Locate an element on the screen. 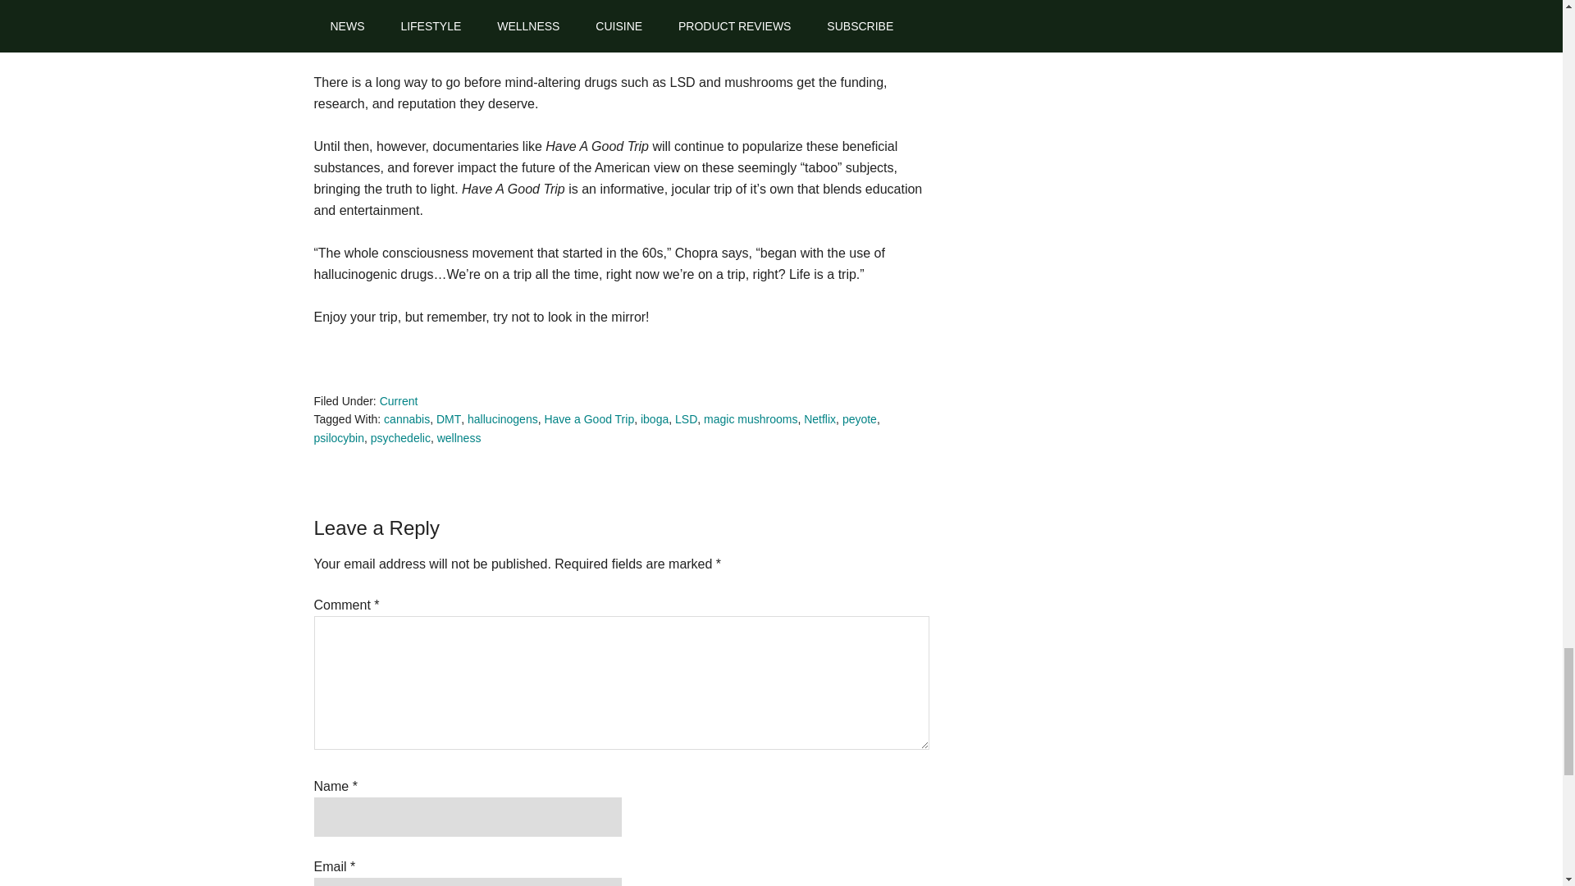 The height and width of the screenshot is (886, 1575). cannabis is located at coordinates (407, 419).